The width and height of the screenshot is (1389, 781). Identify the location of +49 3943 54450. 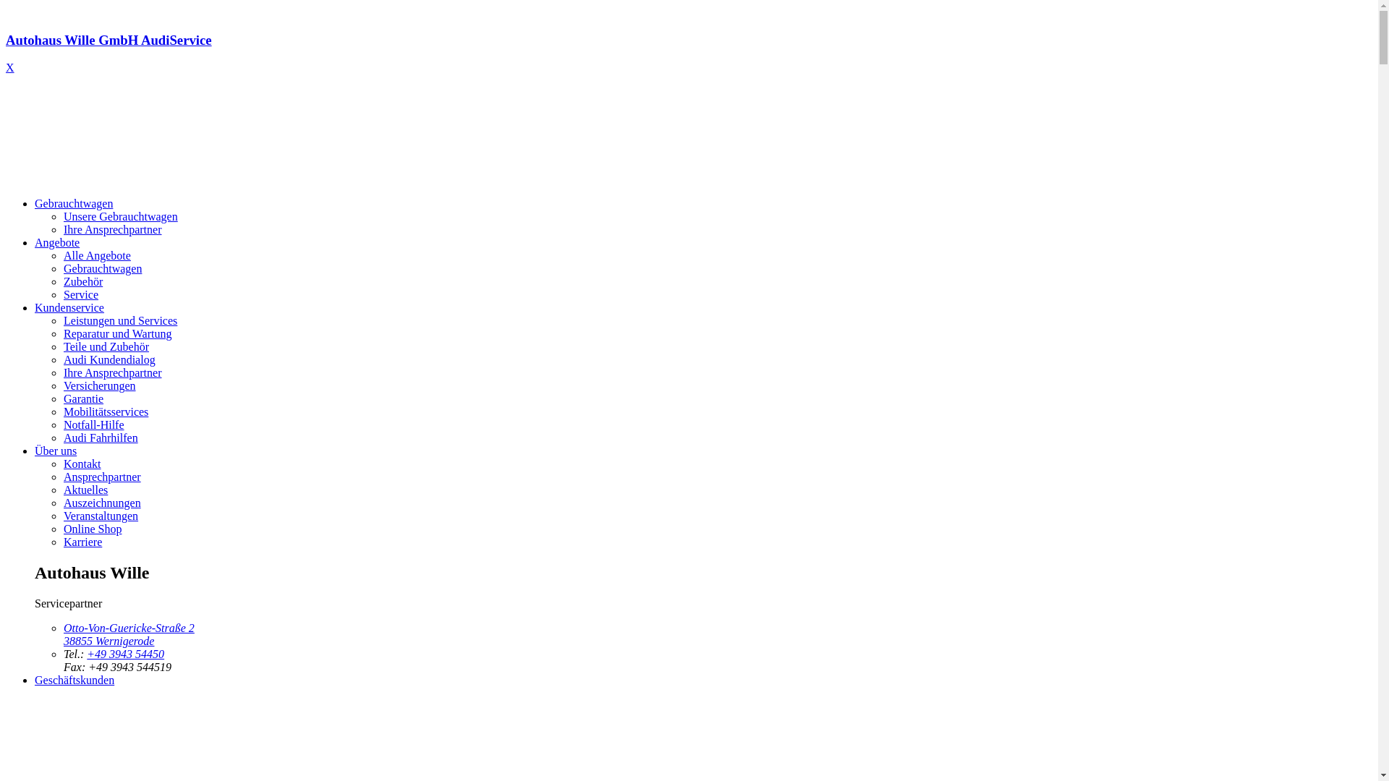
(126, 654).